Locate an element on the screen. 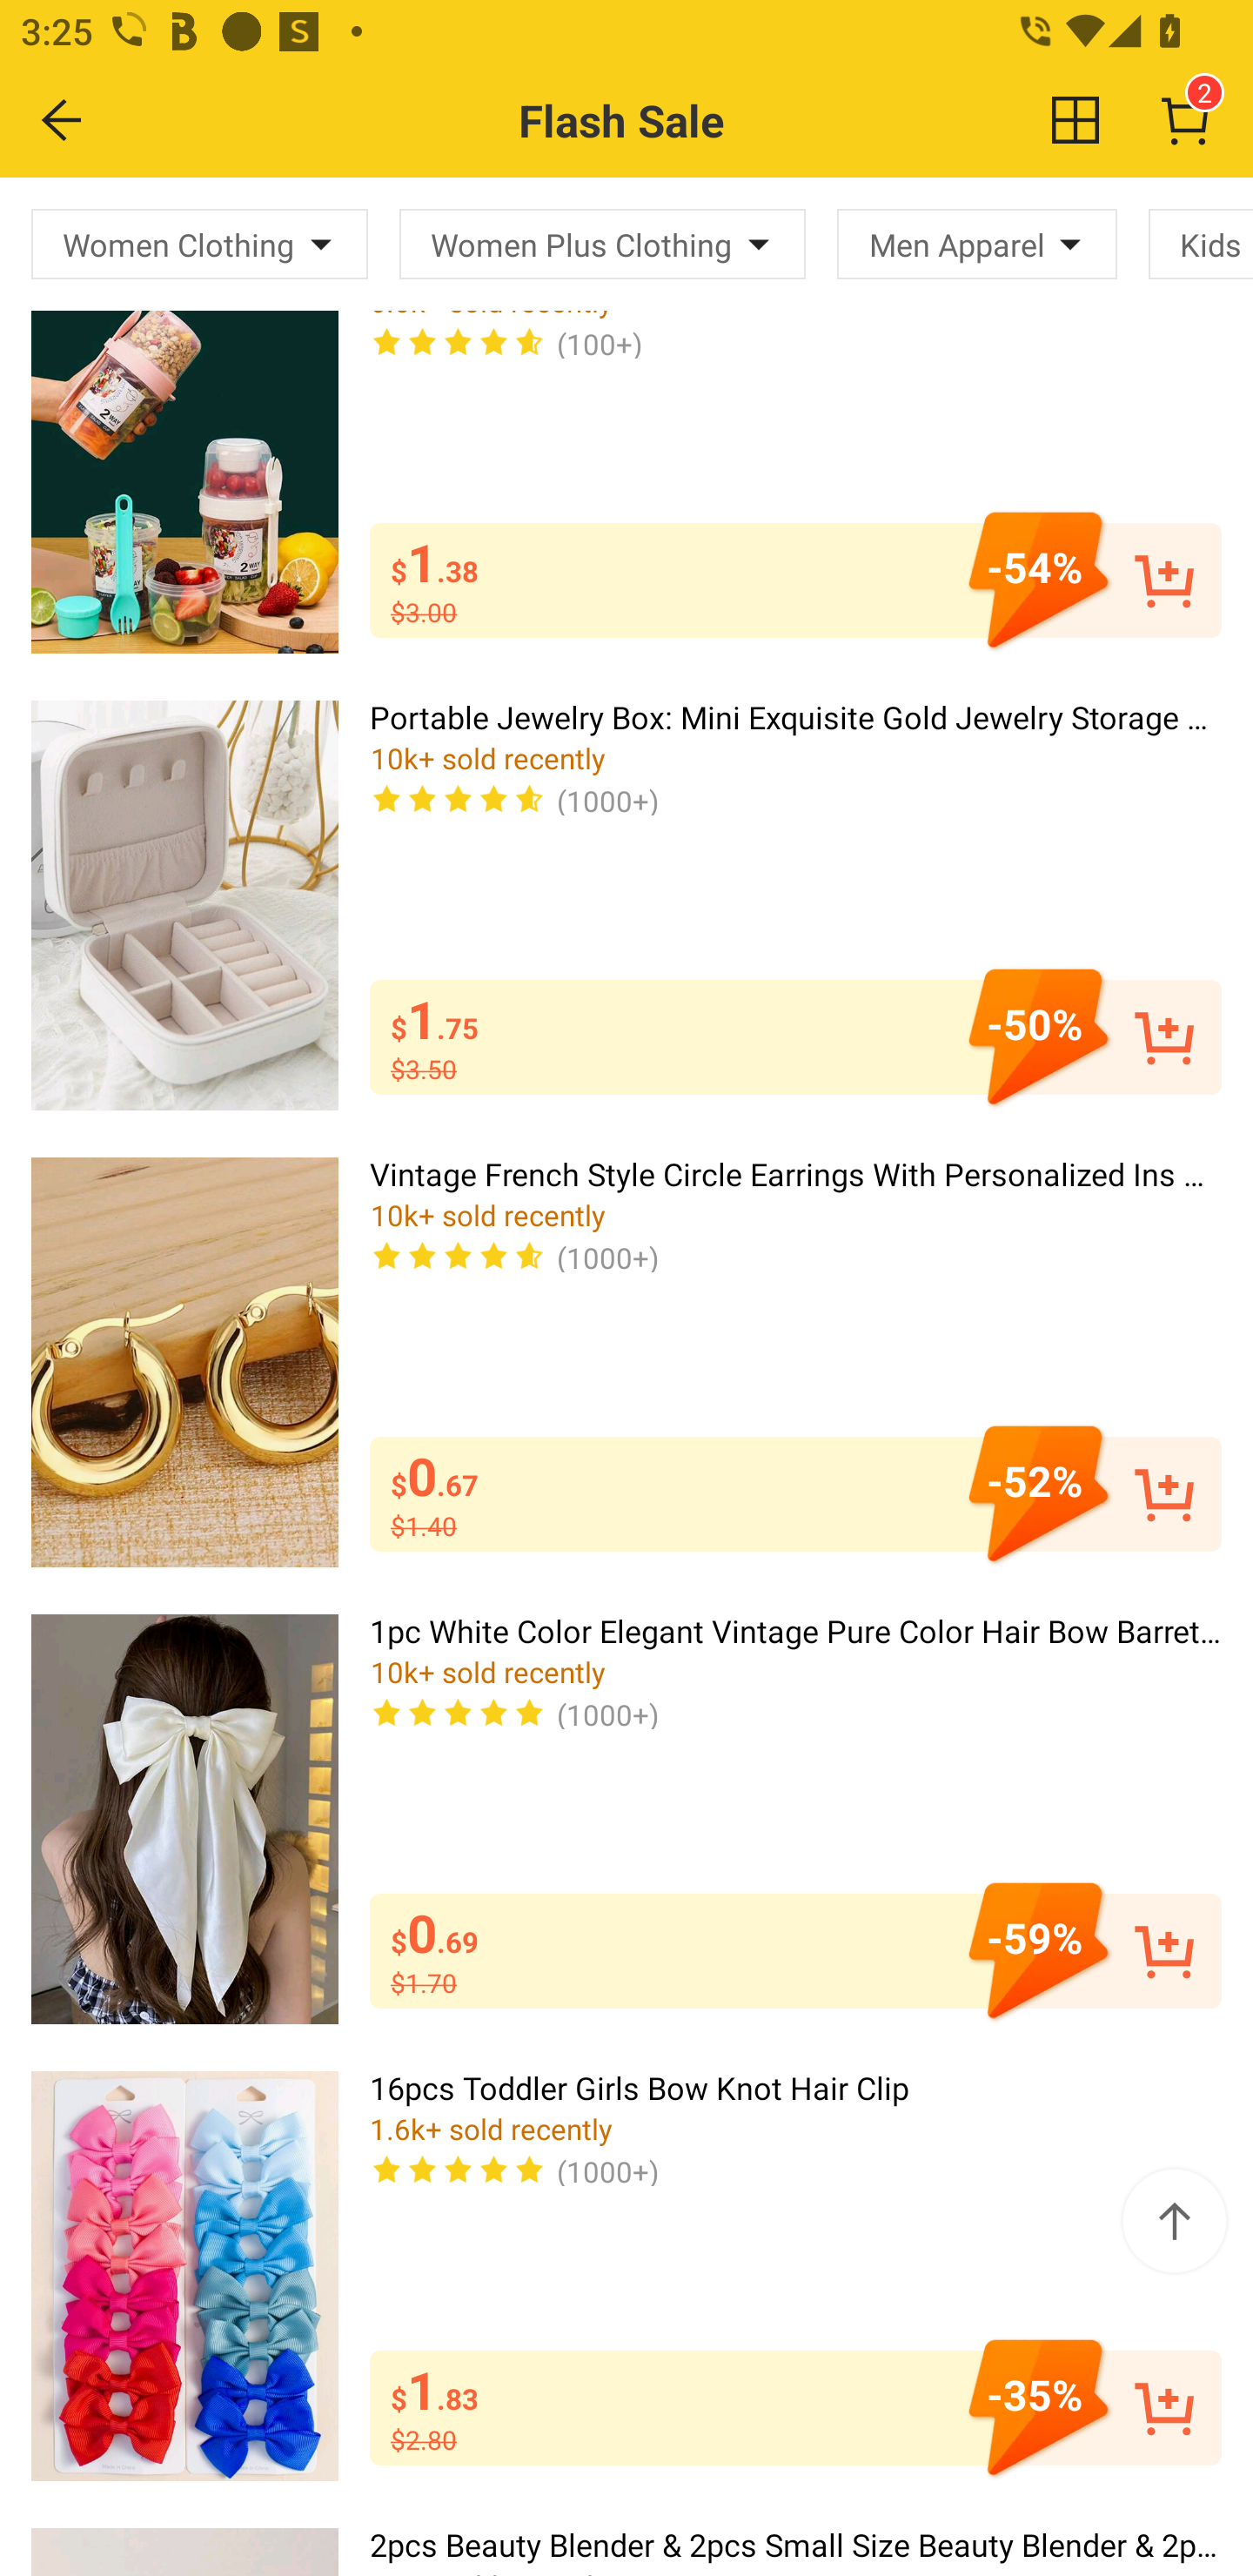  2 is located at coordinates (1185, 120).